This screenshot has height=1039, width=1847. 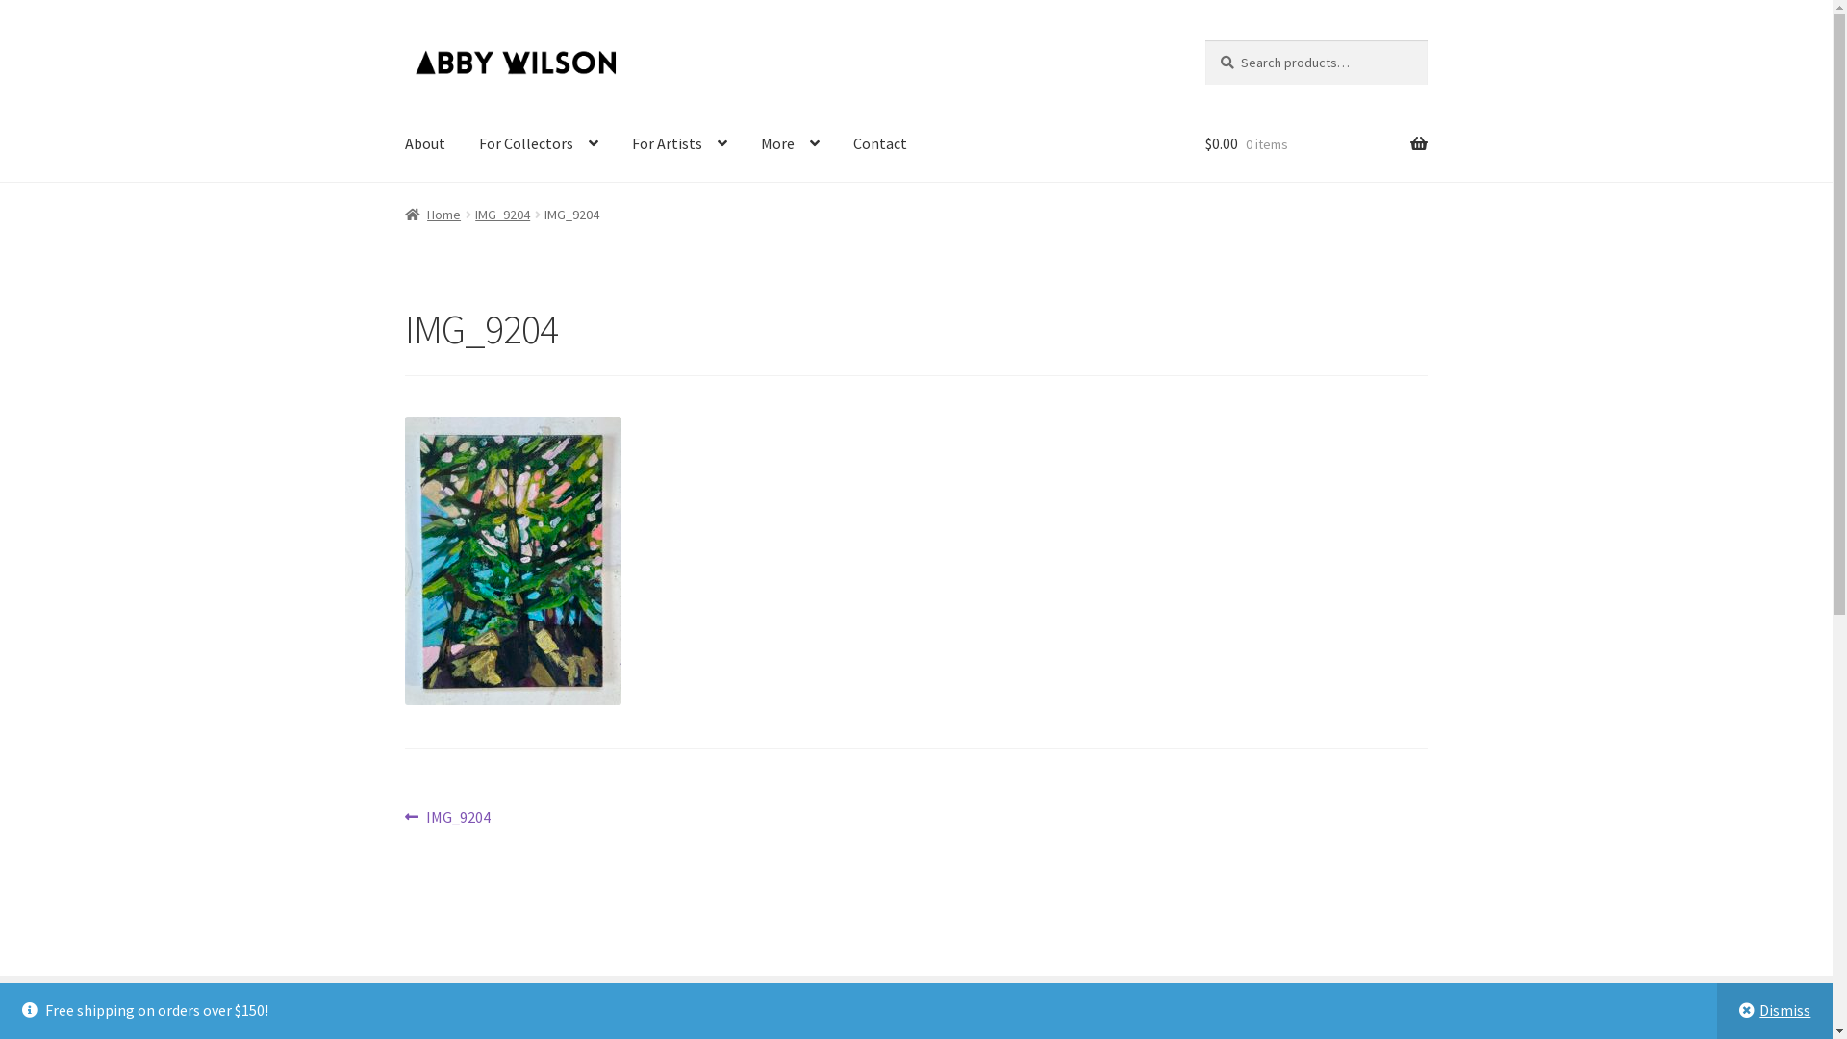 What do you see at coordinates (404, 40) in the screenshot?
I see `Skip to navigation` at bounding box center [404, 40].